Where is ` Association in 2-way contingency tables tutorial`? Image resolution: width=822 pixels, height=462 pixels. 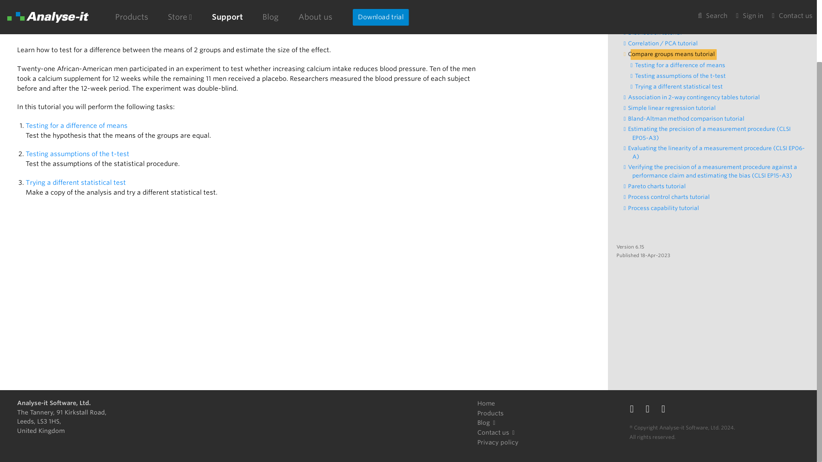  Association in 2-way contingency tables tutorial is located at coordinates (696, 98).